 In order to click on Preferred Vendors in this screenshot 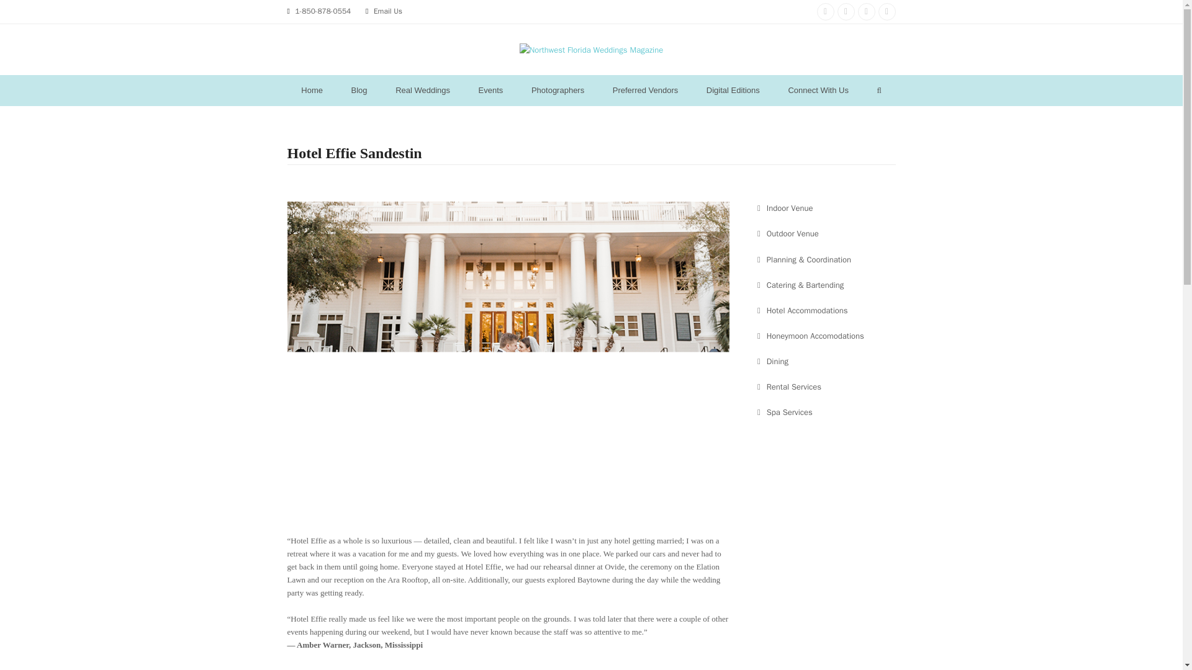, I will do `click(645, 90)`.